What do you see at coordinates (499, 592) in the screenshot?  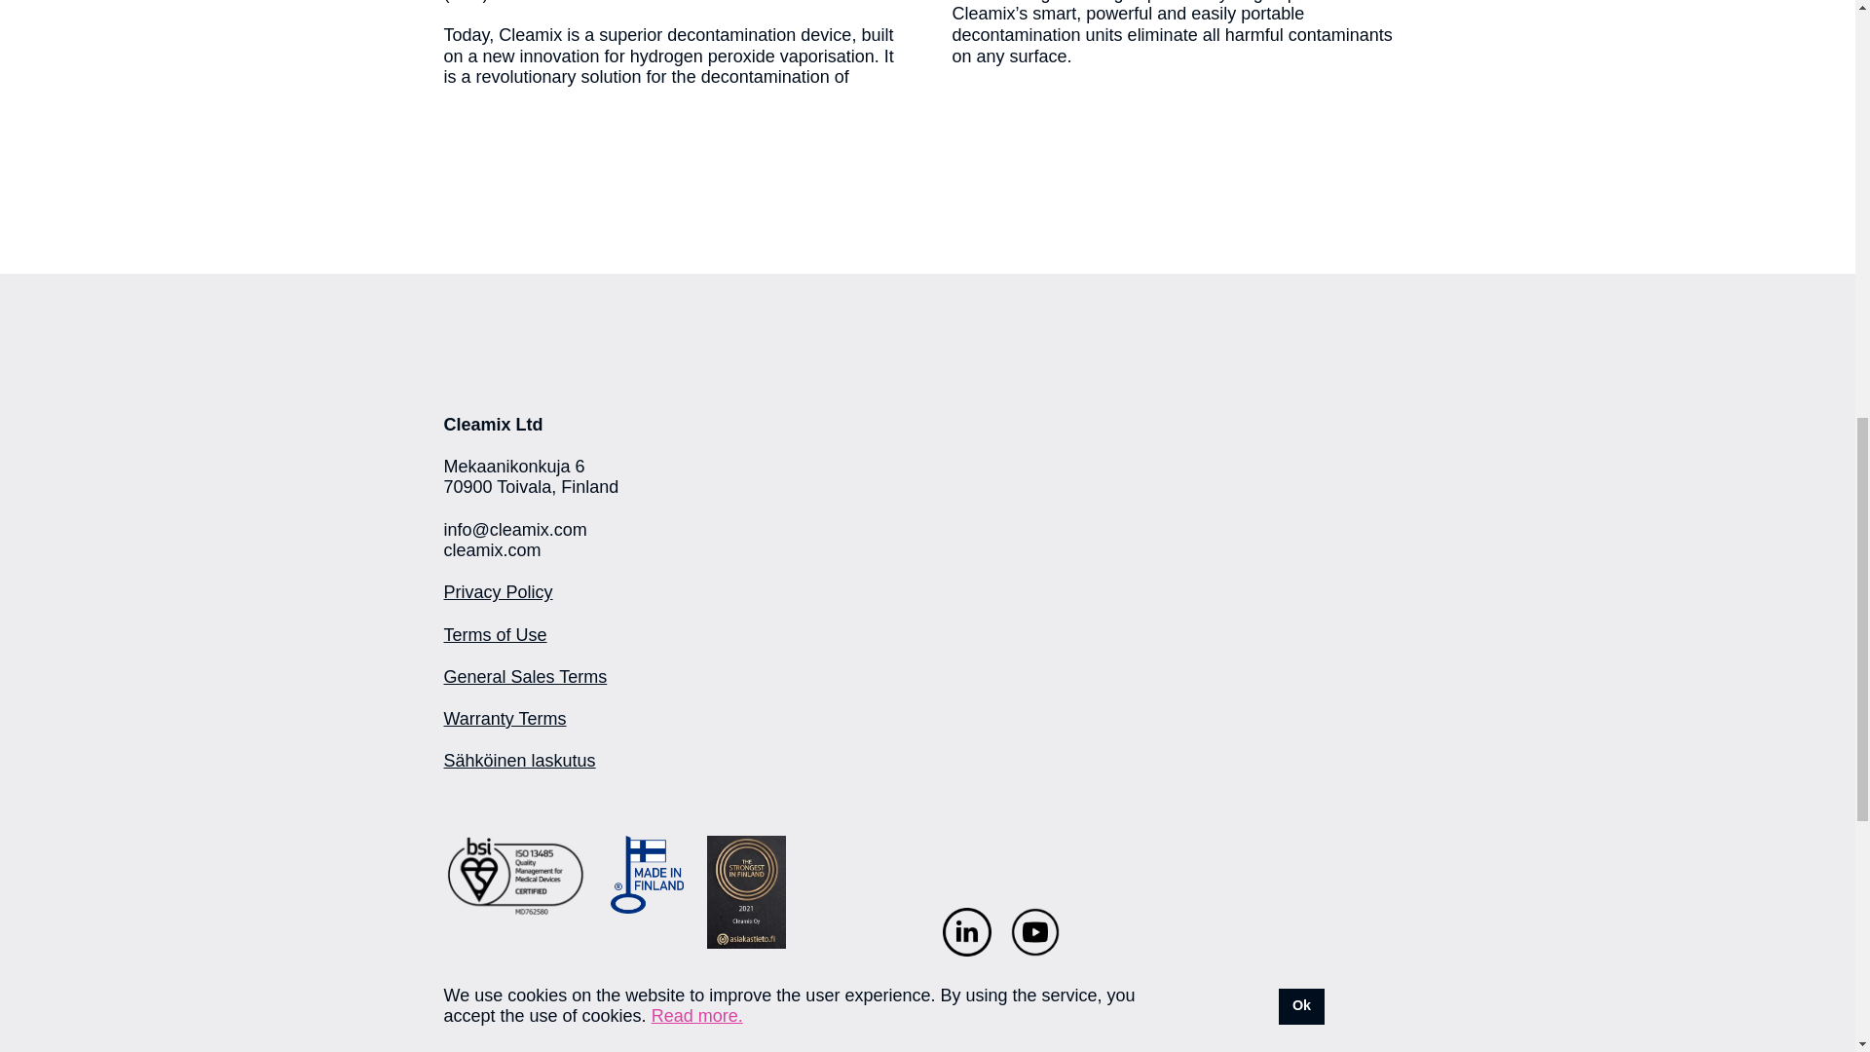 I see `Privacy Policy` at bounding box center [499, 592].